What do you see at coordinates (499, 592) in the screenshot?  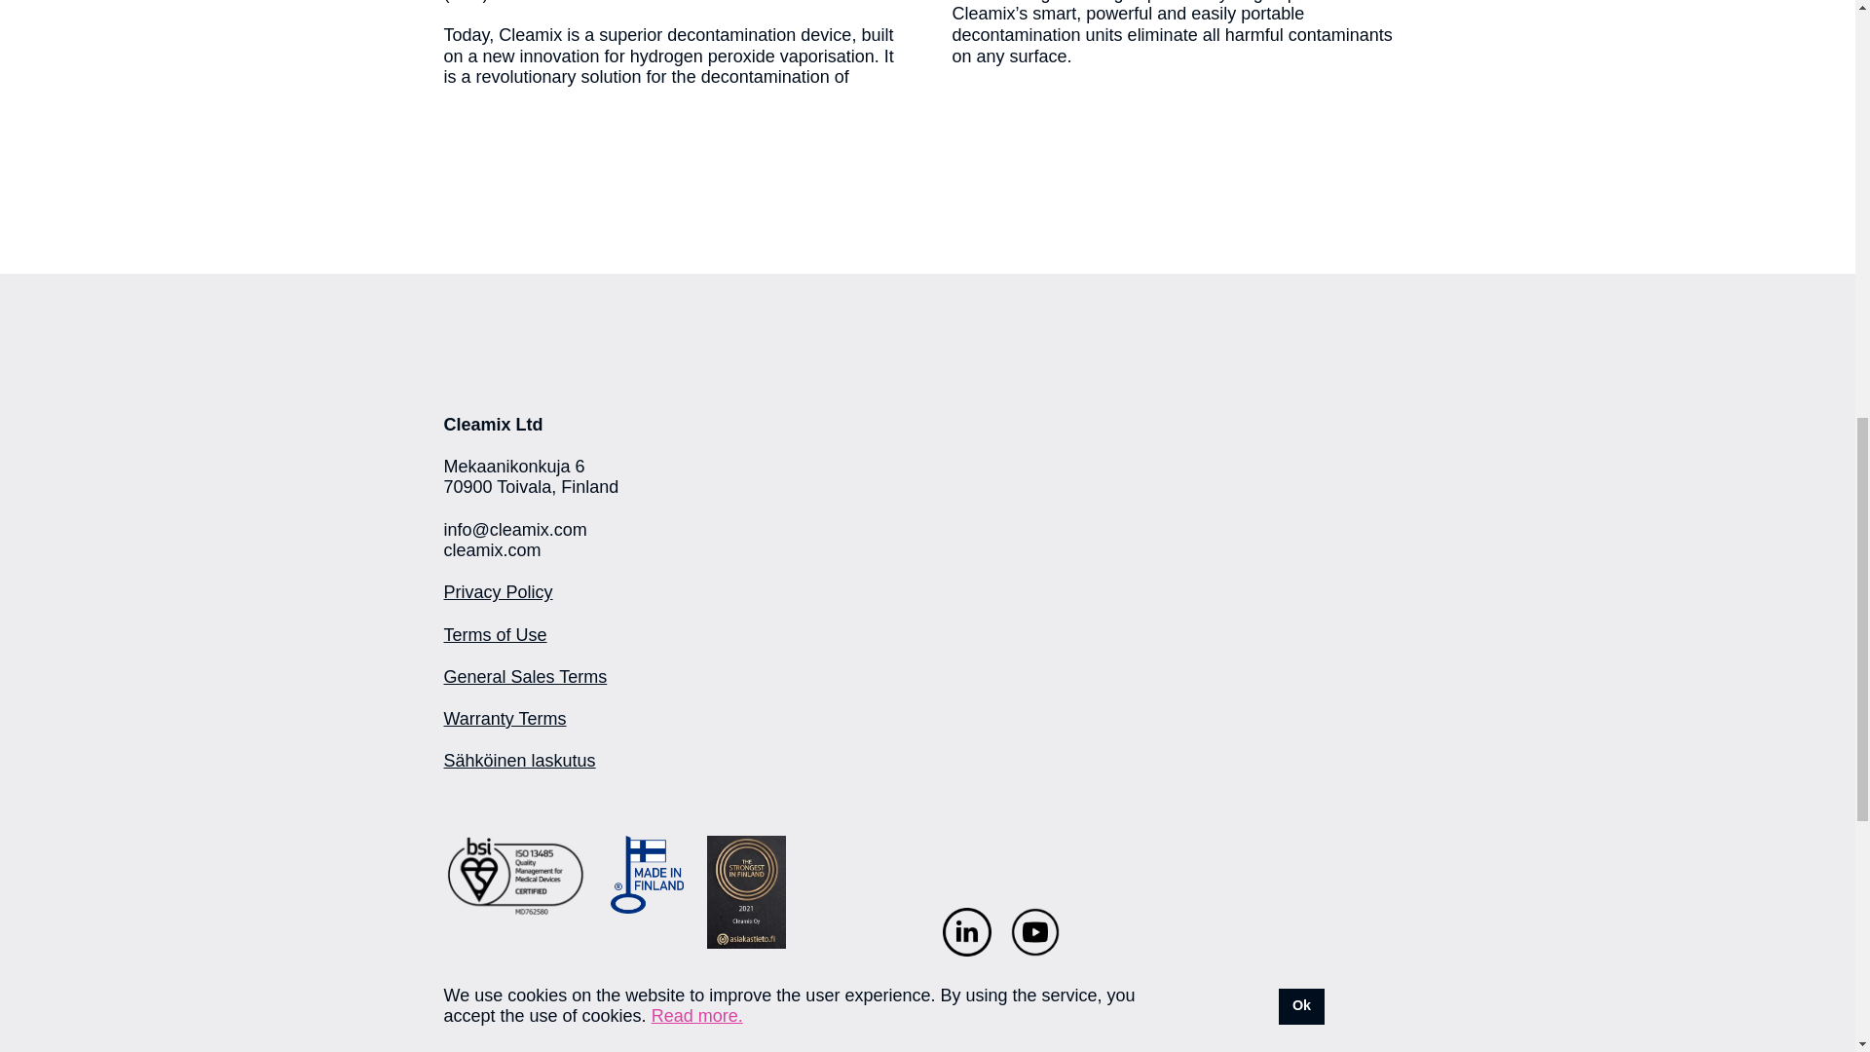 I see `Privacy Policy` at bounding box center [499, 592].